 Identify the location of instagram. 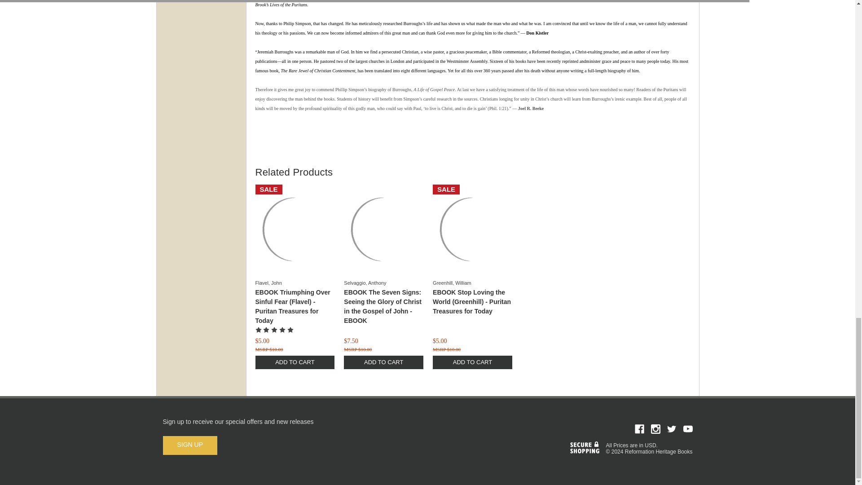
(655, 429).